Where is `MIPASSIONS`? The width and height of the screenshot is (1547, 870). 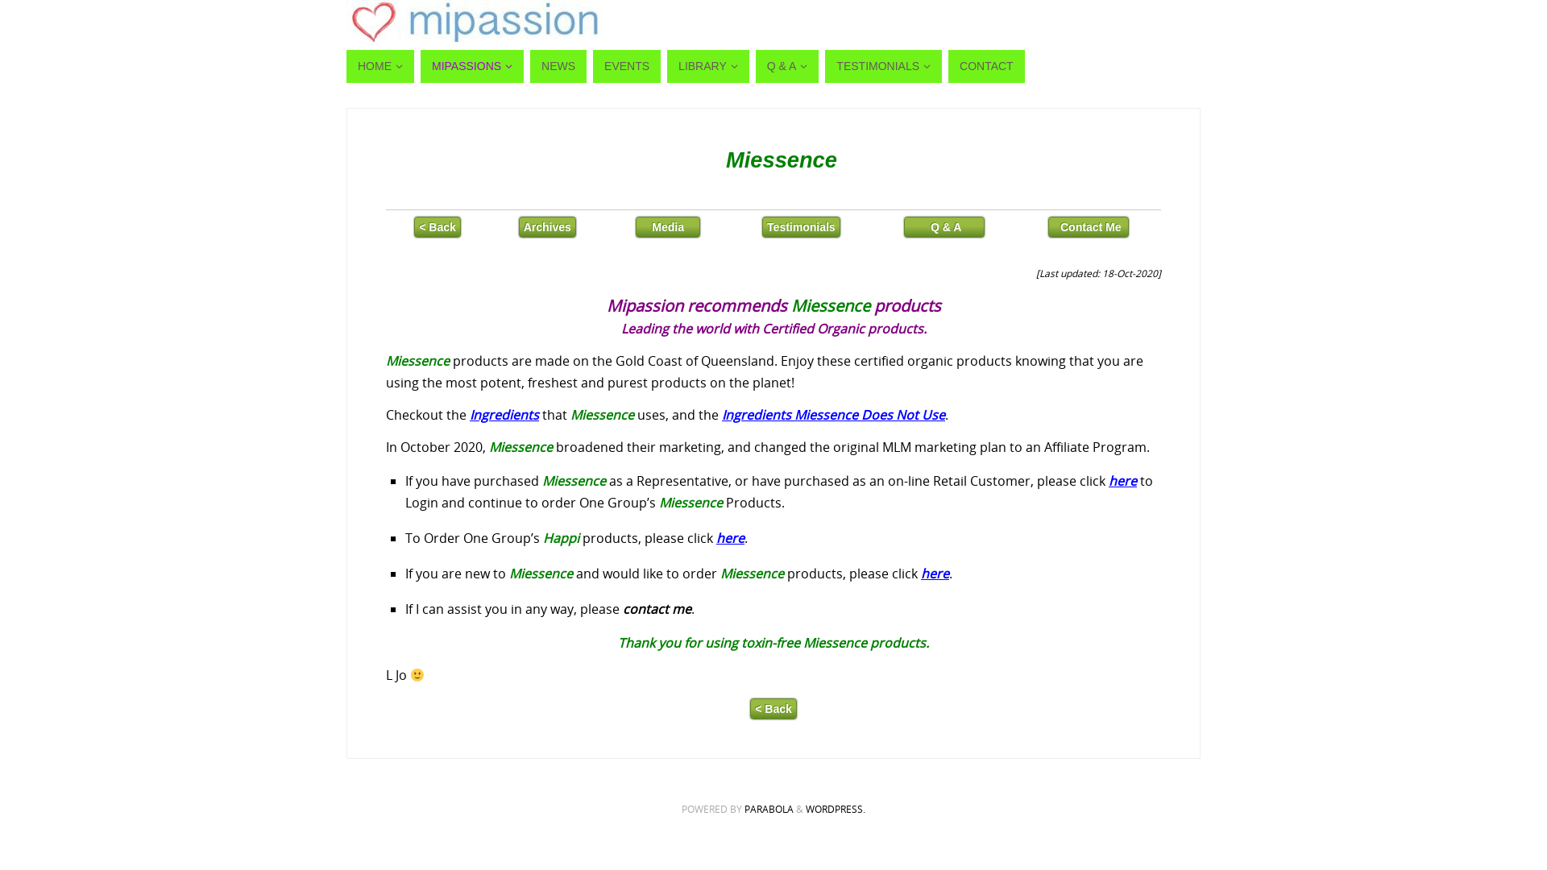 MIPASSIONS is located at coordinates (472, 66).